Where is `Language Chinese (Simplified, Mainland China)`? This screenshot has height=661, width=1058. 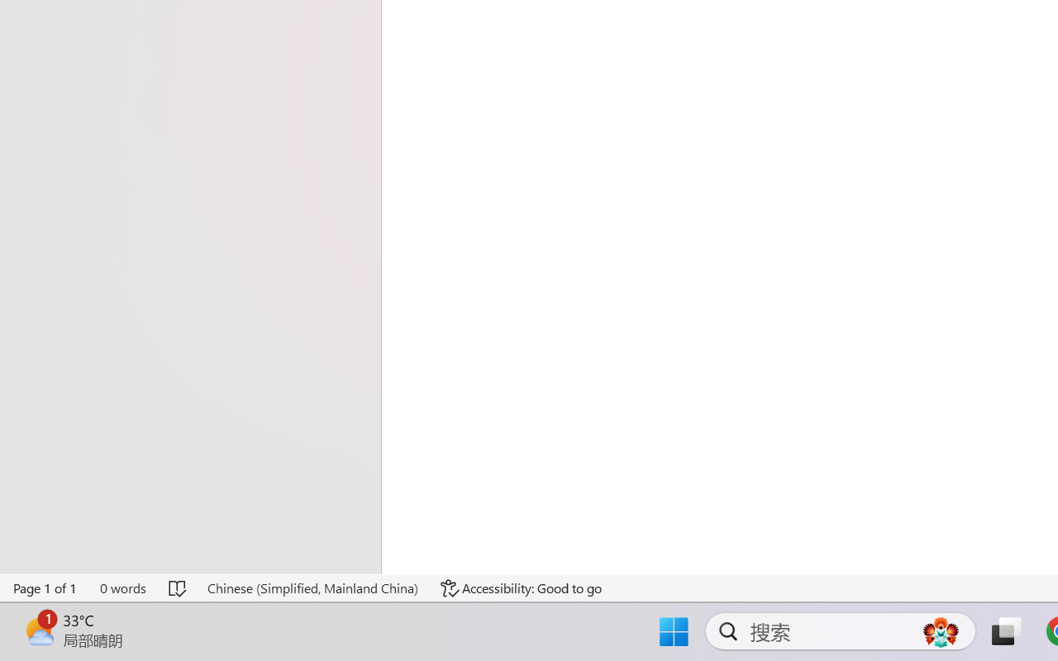 Language Chinese (Simplified, Mainland China) is located at coordinates (312, 588).